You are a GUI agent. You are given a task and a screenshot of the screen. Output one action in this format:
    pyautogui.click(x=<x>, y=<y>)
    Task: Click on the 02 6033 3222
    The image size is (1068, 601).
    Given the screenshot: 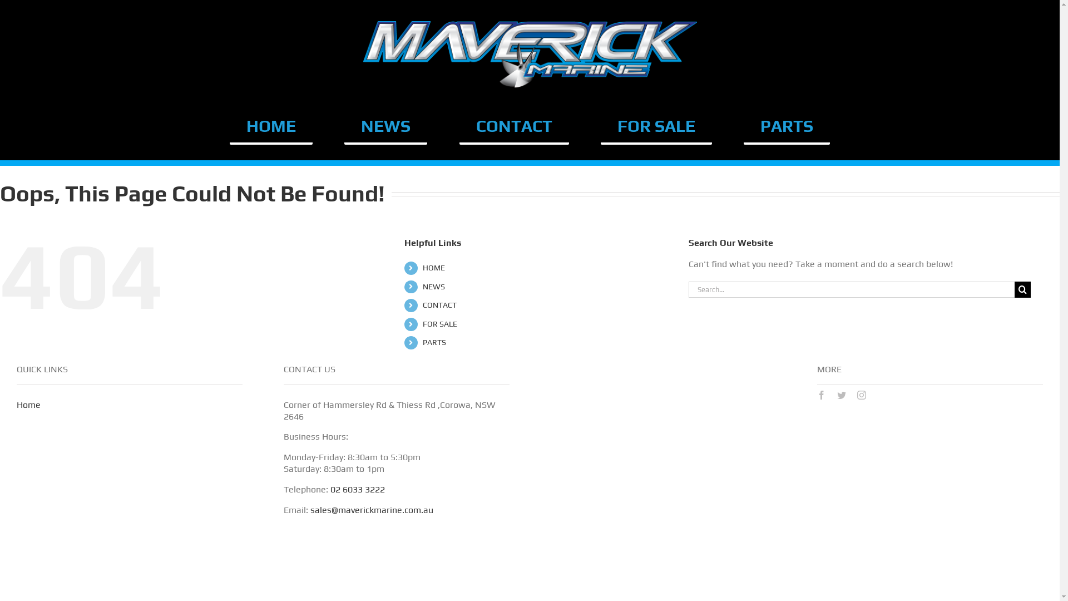 What is the action you would take?
    pyautogui.click(x=358, y=490)
    